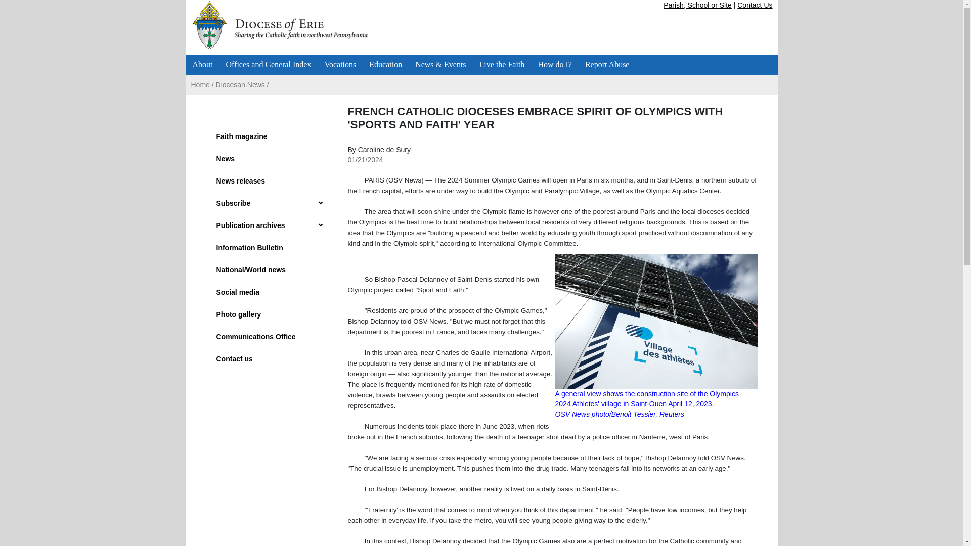 The width and height of the screenshot is (971, 546). I want to click on Offices and General Index, so click(269, 65).